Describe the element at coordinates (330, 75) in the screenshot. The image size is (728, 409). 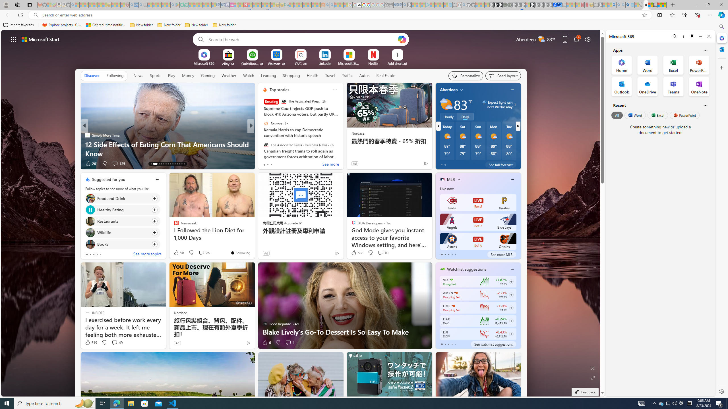
I see `Travel` at that location.